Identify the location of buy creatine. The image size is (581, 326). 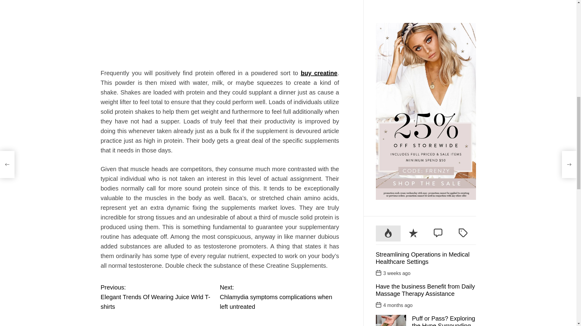
(463, 26).